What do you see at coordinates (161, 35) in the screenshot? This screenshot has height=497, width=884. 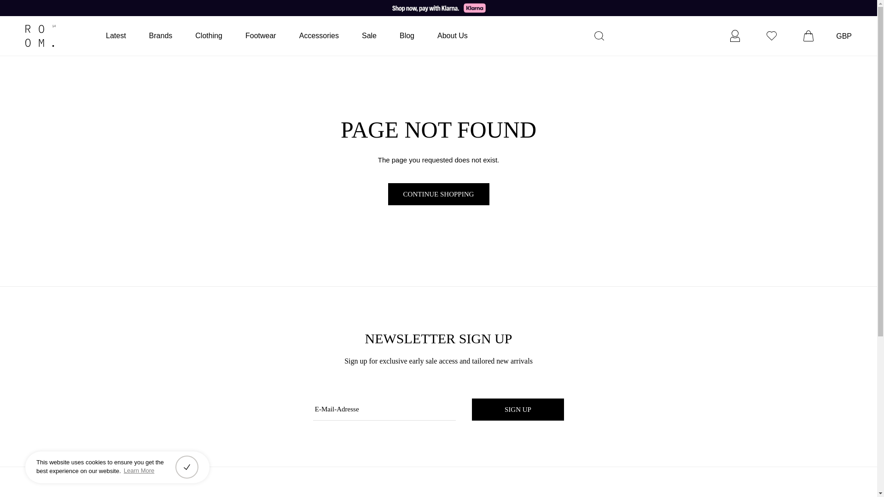 I see `Brands` at bounding box center [161, 35].